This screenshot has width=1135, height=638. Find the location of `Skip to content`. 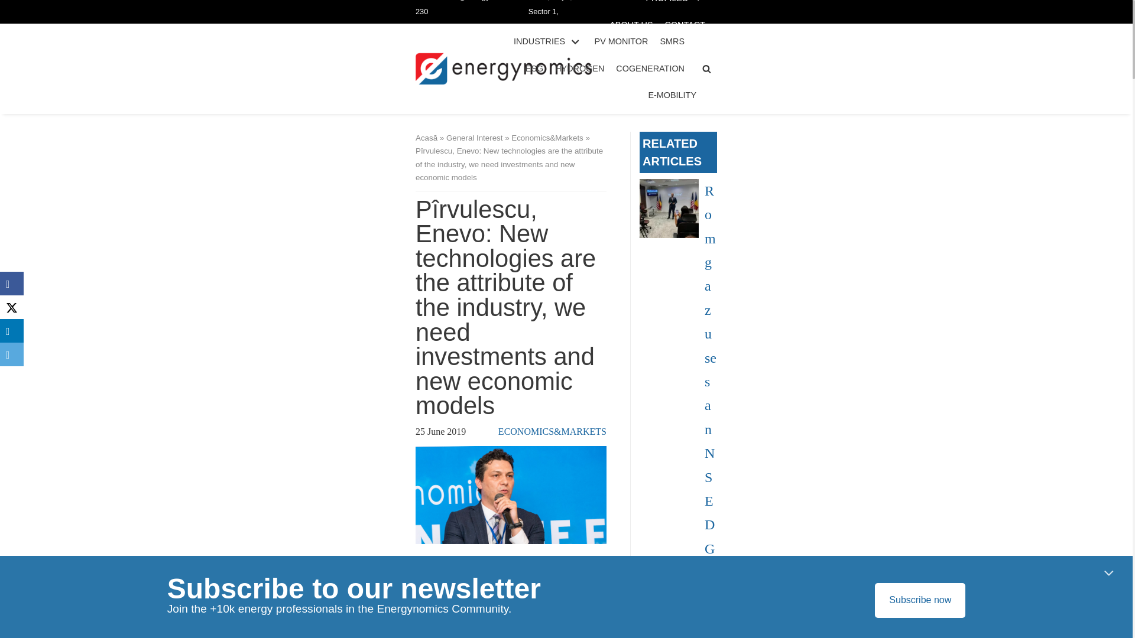

Skip to content is located at coordinates (12, 6).